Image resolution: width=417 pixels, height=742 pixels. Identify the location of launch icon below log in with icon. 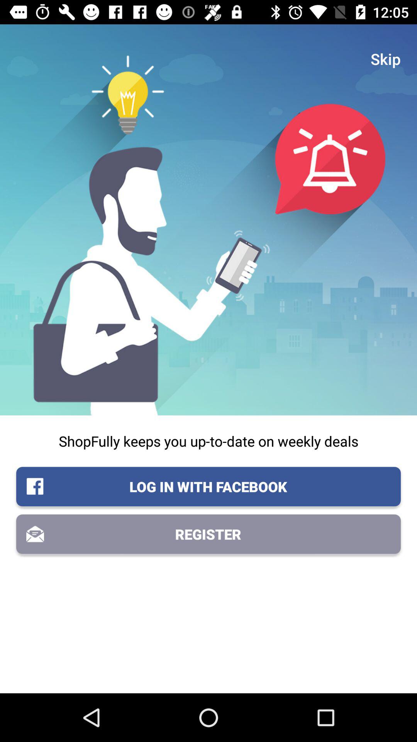
(208, 534).